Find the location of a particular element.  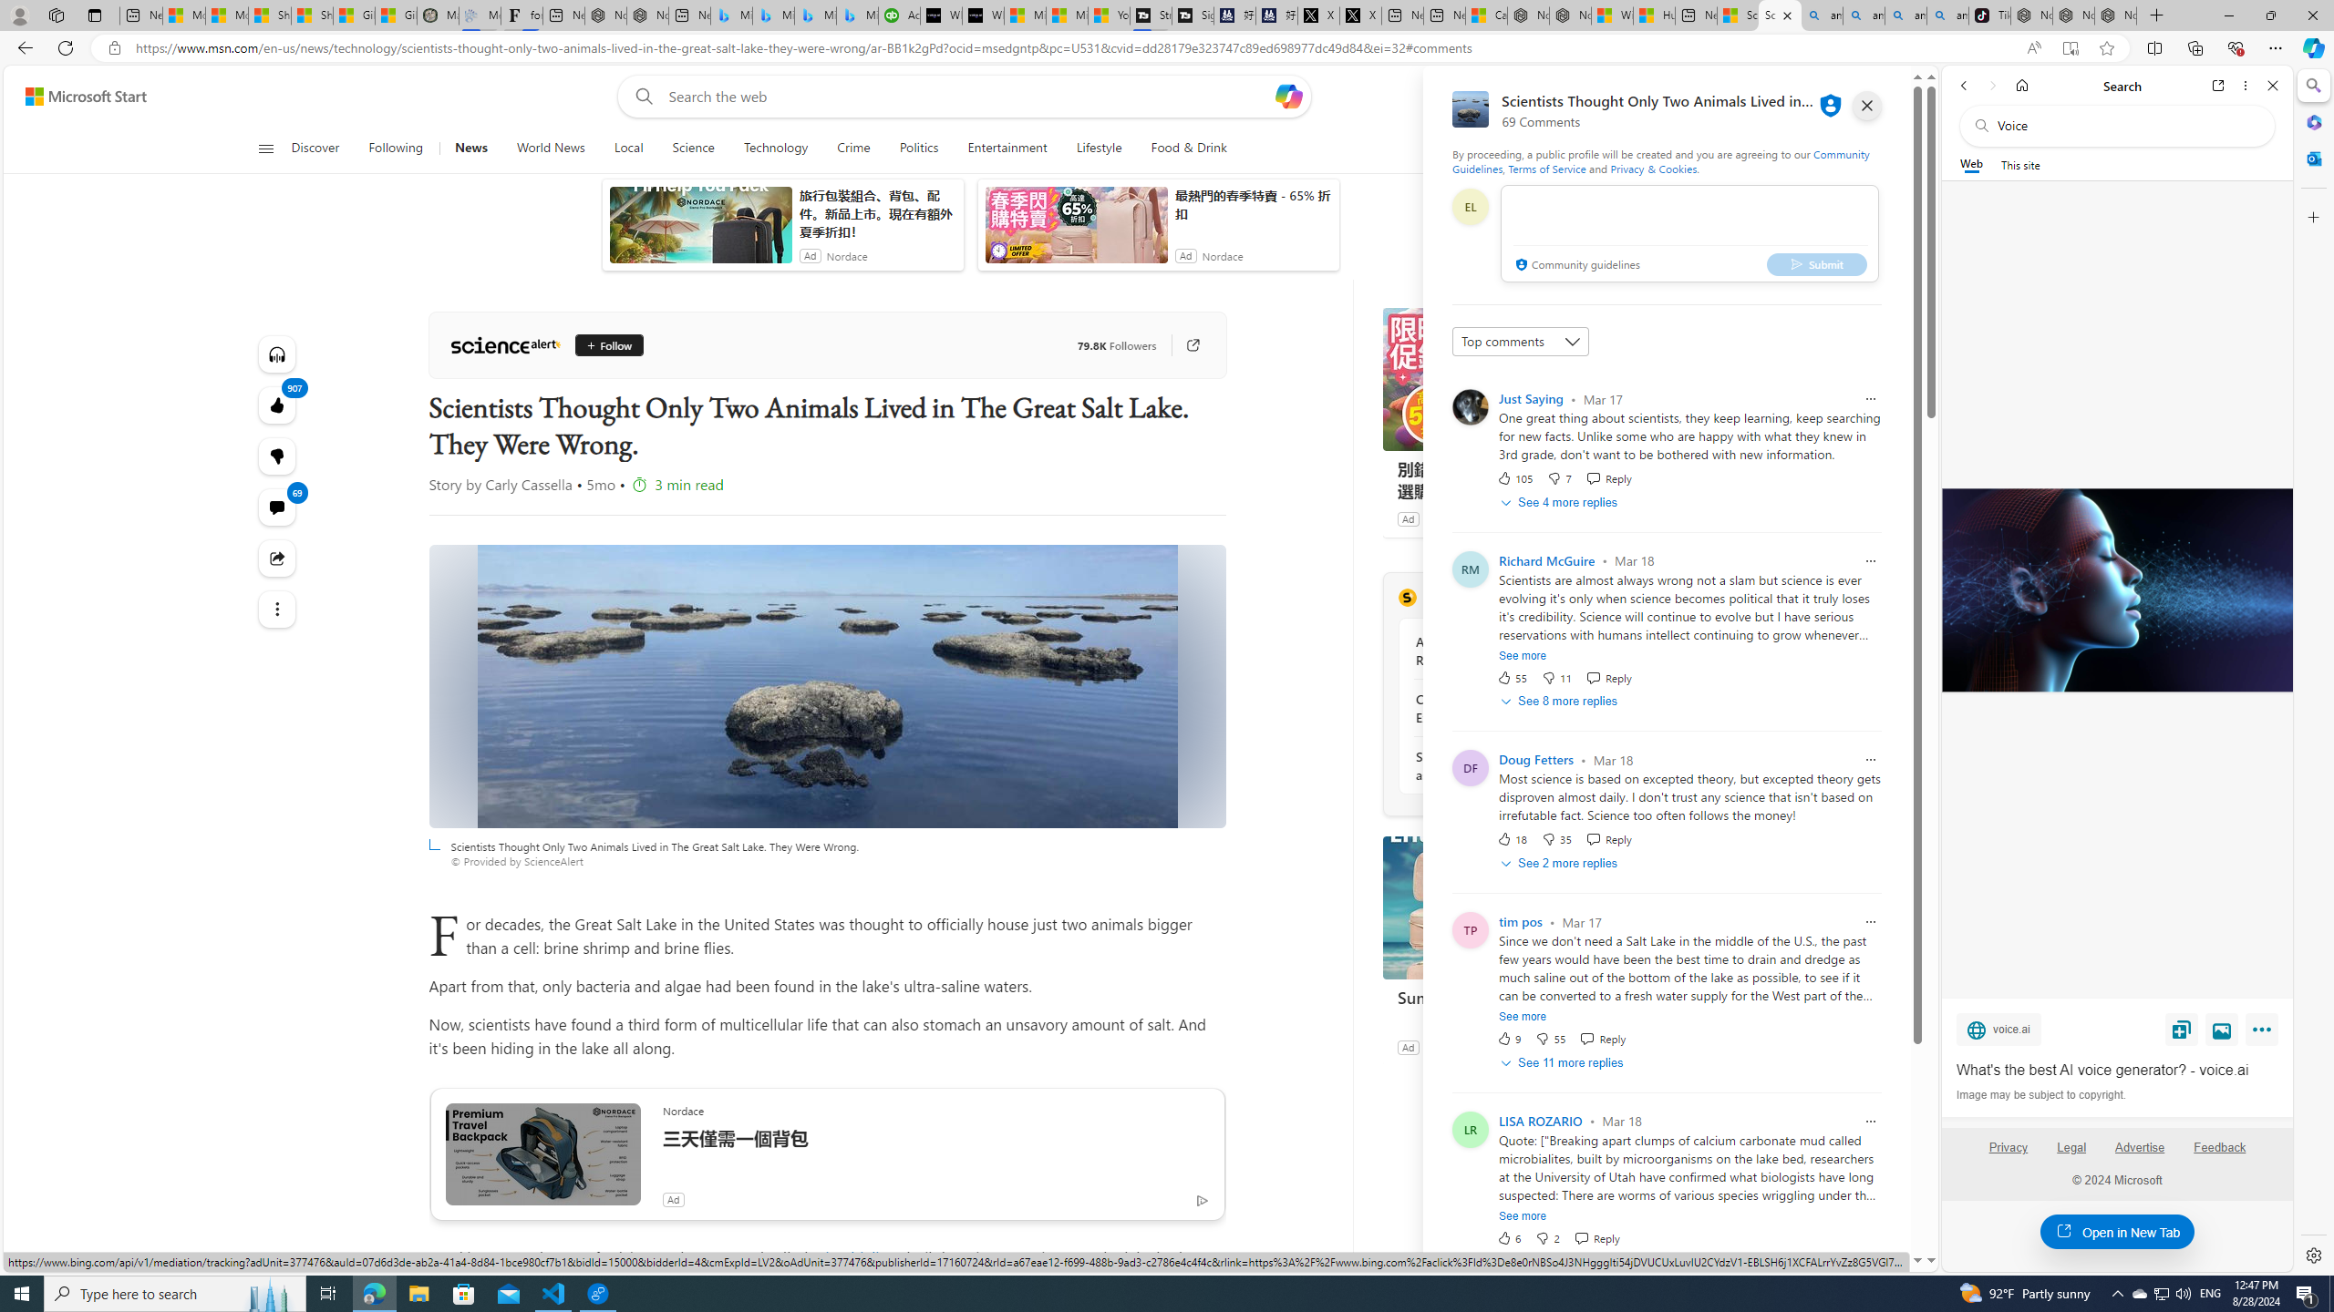

Open link in new tab is located at coordinates (2218, 86).